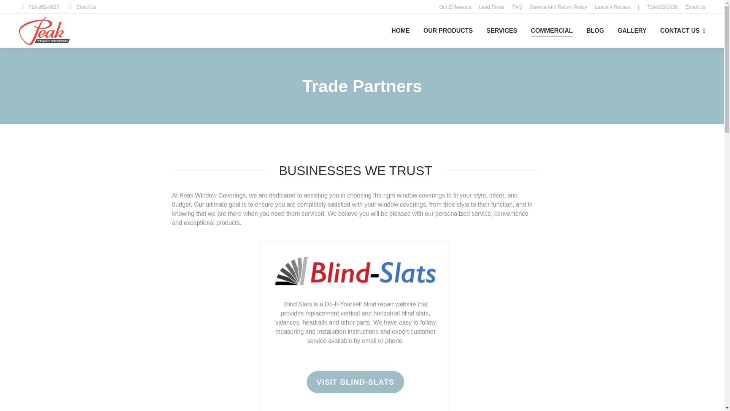 This screenshot has height=411, width=730. I want to click on FAQ, so click(517, 6).